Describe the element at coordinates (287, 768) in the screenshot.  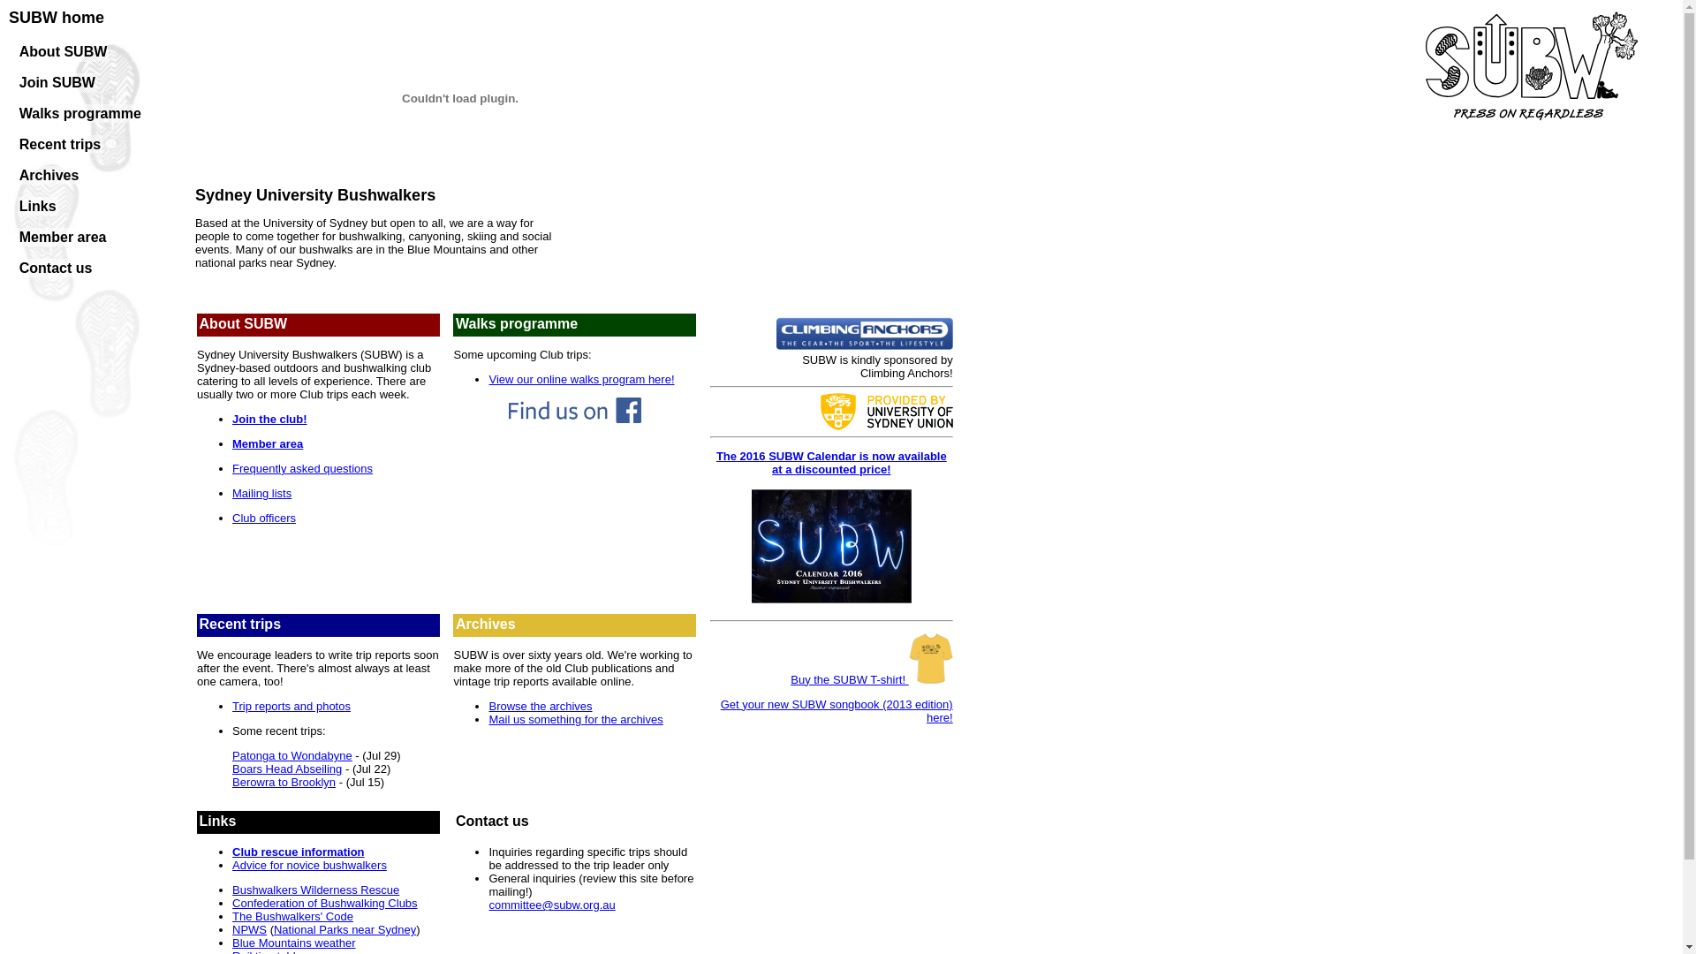
I see `Boars Head Abseiling` at that location.